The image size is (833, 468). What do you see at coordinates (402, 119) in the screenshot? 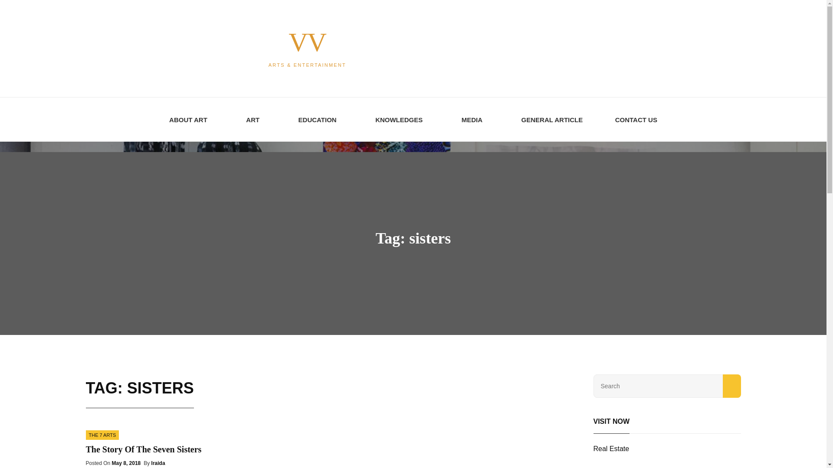
I see `KNOWLEDGES` at bounding box center [402, 119].